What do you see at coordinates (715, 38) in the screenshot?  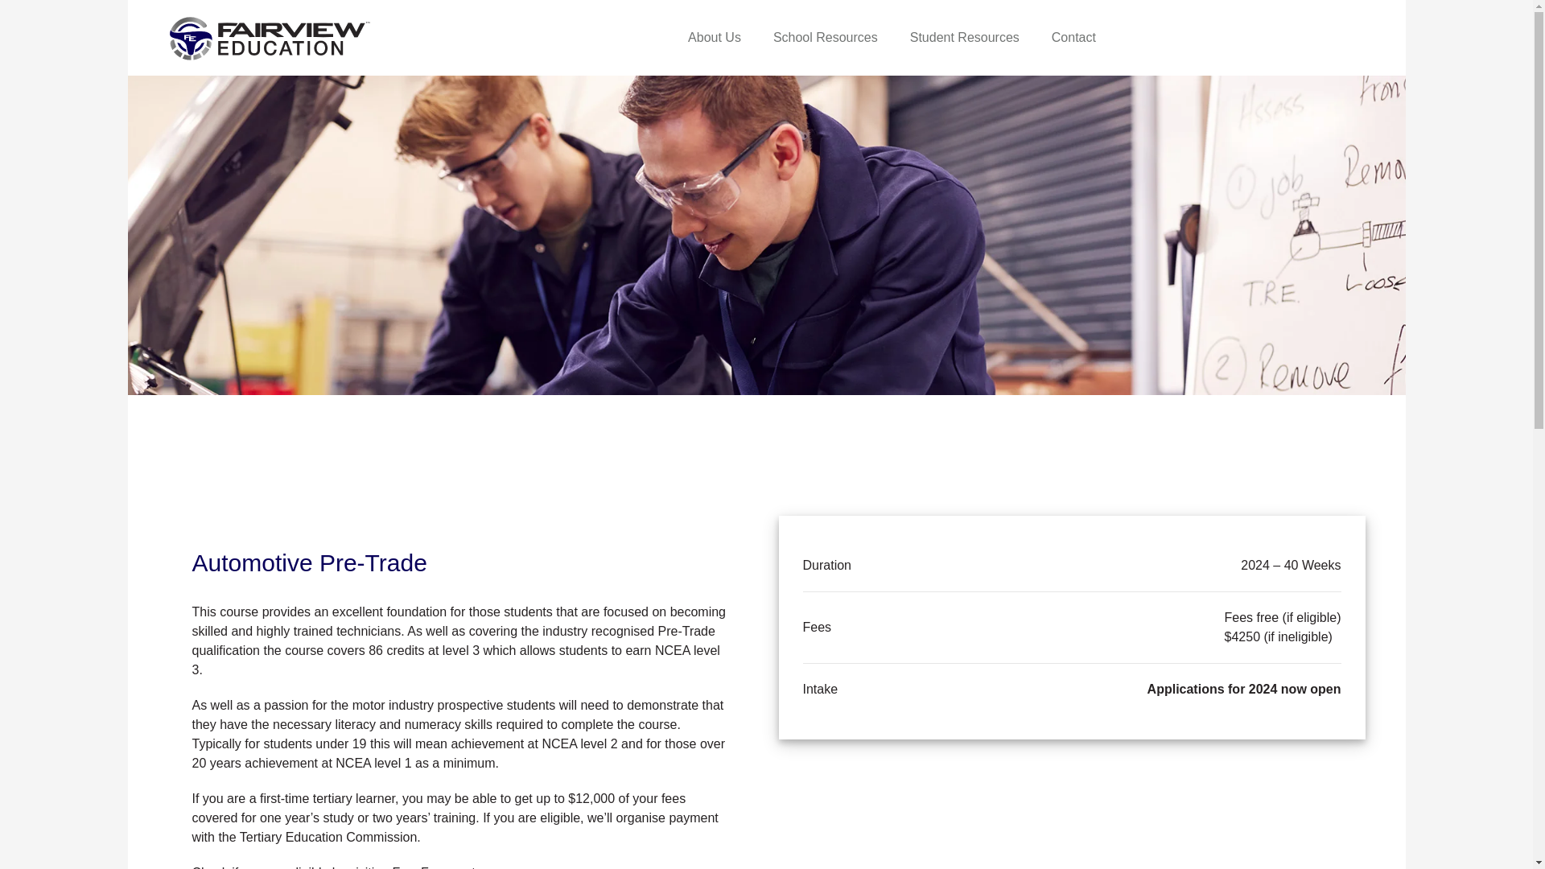 I see `About Us` at bounding box center [715, 38].